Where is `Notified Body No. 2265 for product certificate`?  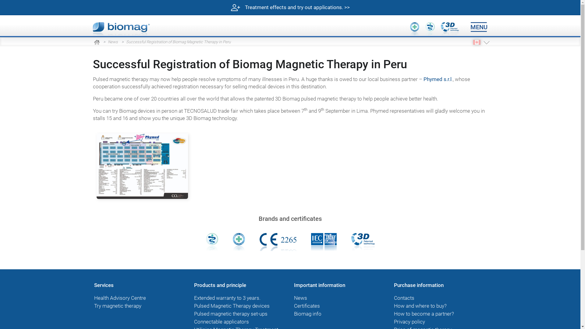
Notified Body No. 2265 for product certificate is located at coordinates (278, 241).